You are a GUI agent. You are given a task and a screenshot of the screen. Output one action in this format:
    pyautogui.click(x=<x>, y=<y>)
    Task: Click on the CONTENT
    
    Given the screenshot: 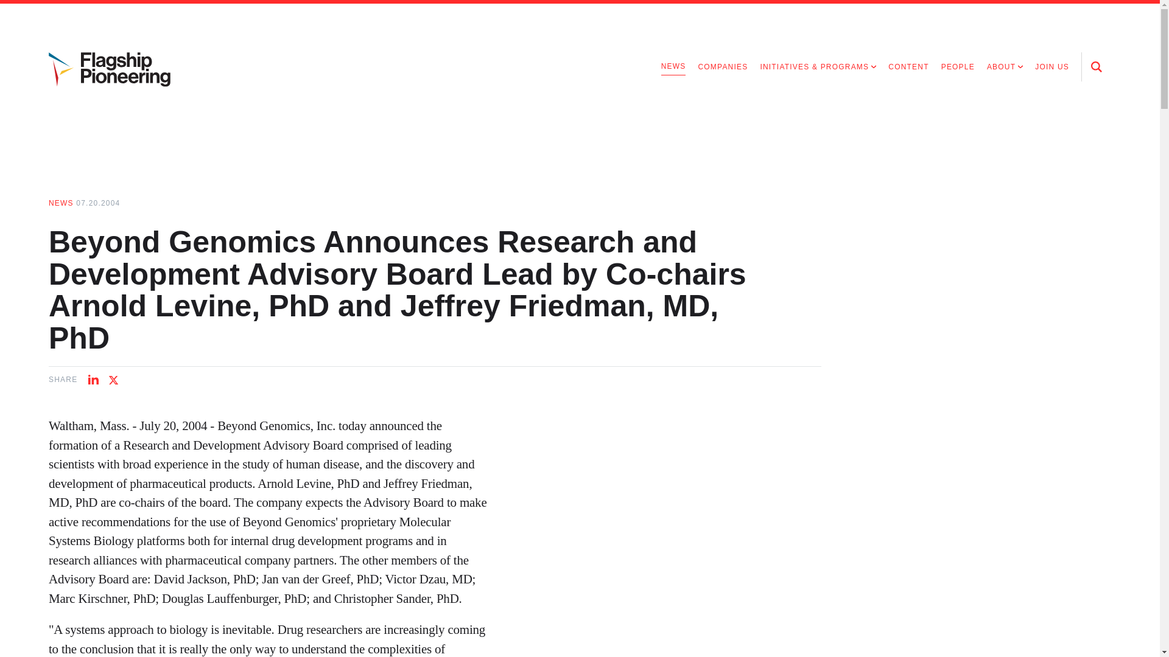 What is the action you would take?
    pyautogui.click(x=908, y=67)
    